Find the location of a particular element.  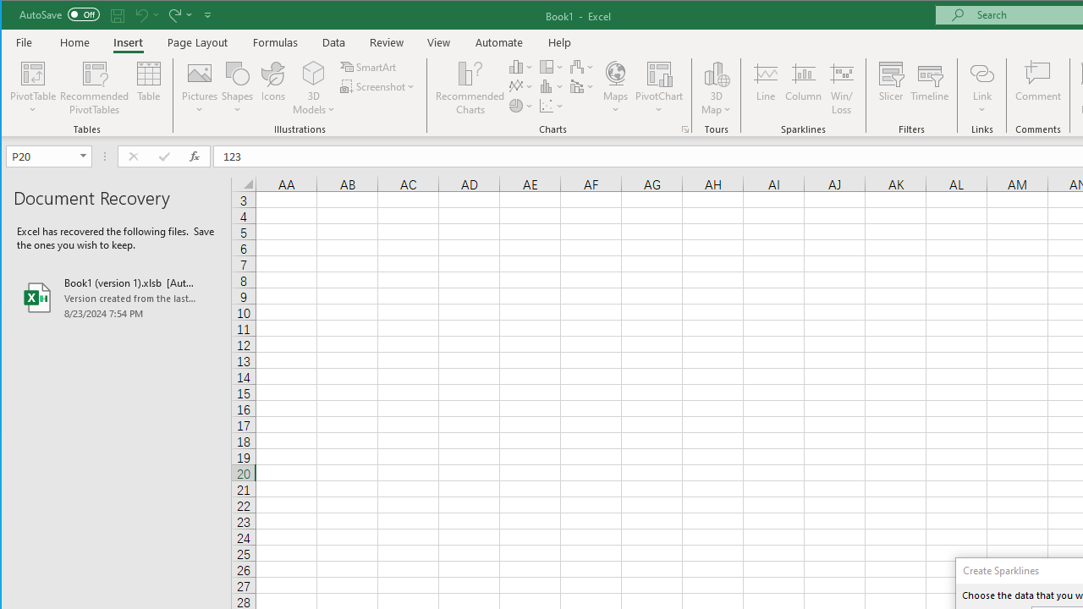

Maps is located at coordinates (615, 88).